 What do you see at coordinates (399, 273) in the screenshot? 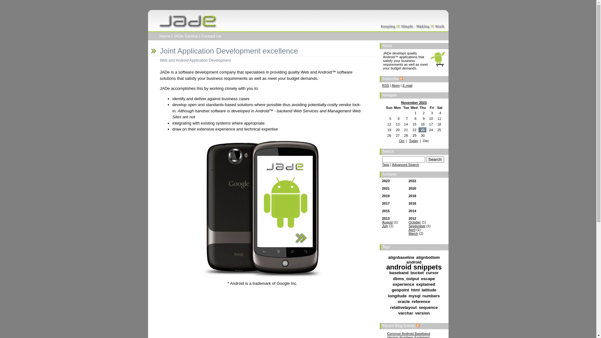
I see `baseband` at bounding box center [399, 273].